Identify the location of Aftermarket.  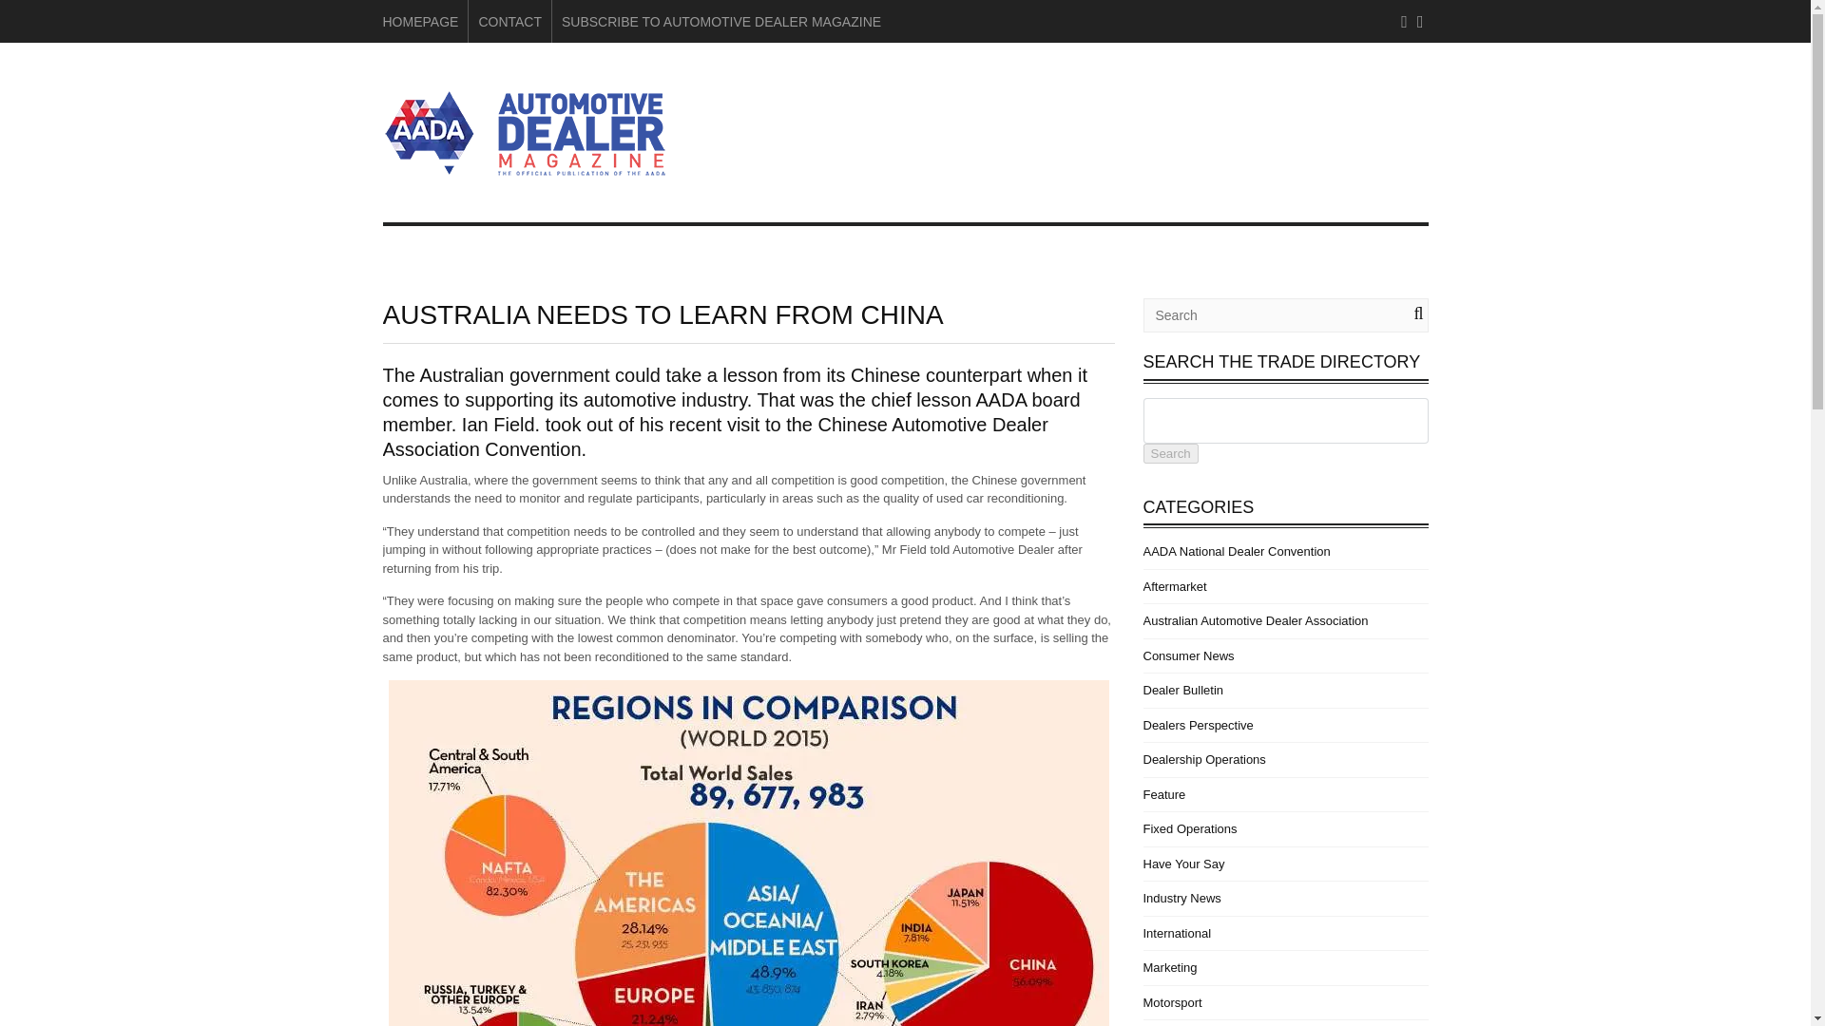
(1174, 587).